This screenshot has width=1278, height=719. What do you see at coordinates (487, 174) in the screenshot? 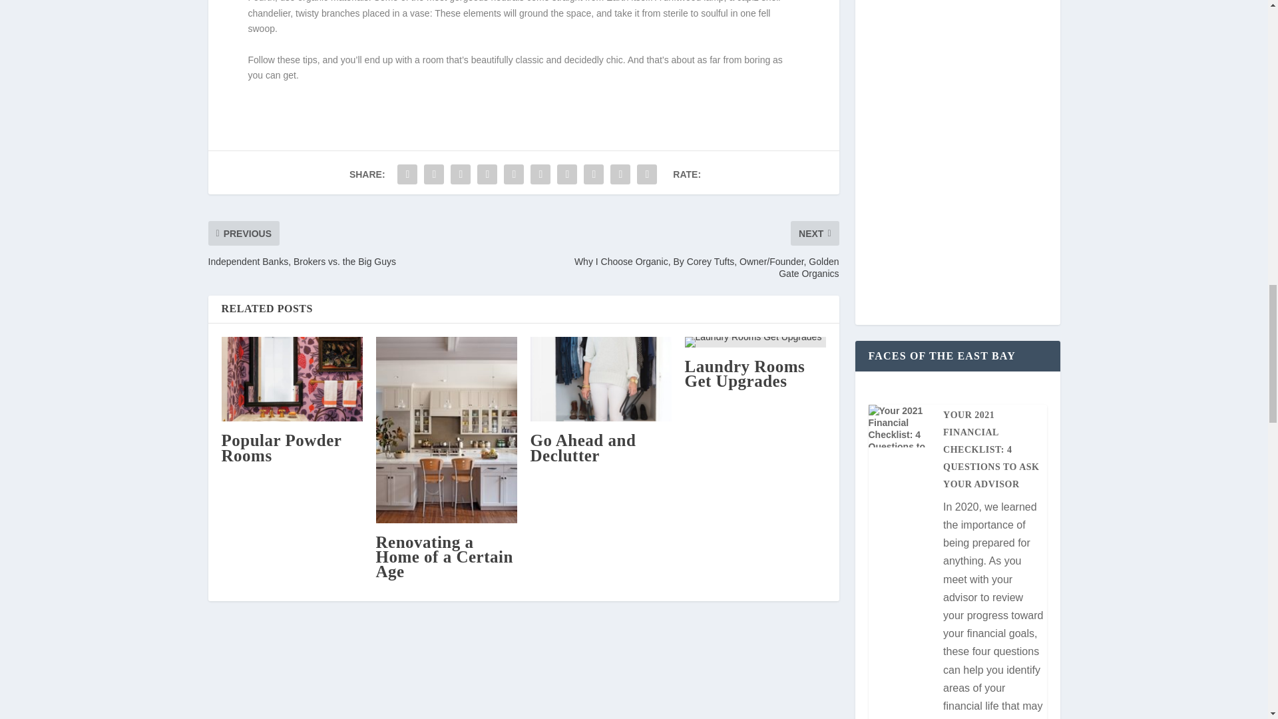
I see `Share "Making Neutral Colors Pop" via Tumblr` at bounding box center [487, 174].